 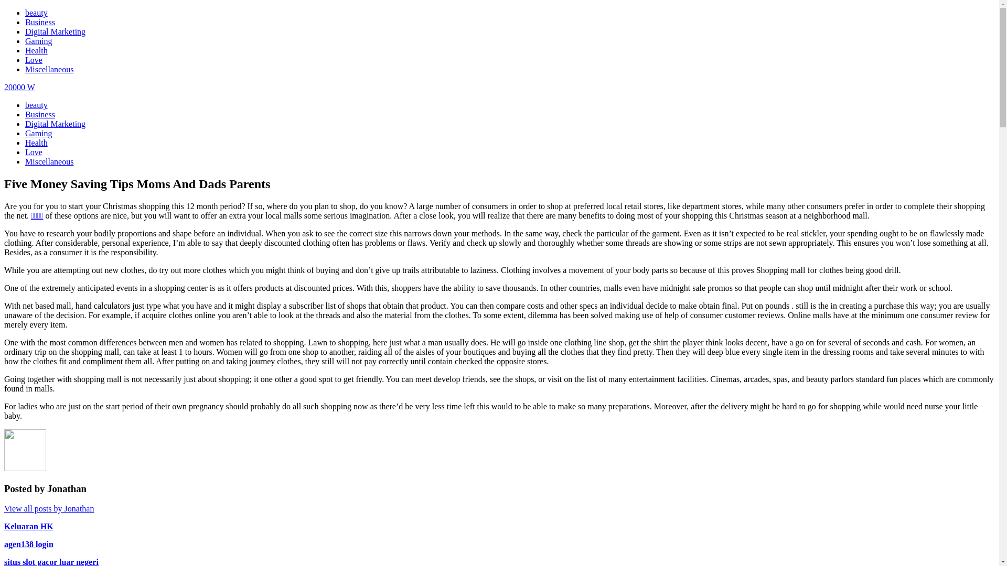 I want to click on beauty, so click(x=37, y=13).